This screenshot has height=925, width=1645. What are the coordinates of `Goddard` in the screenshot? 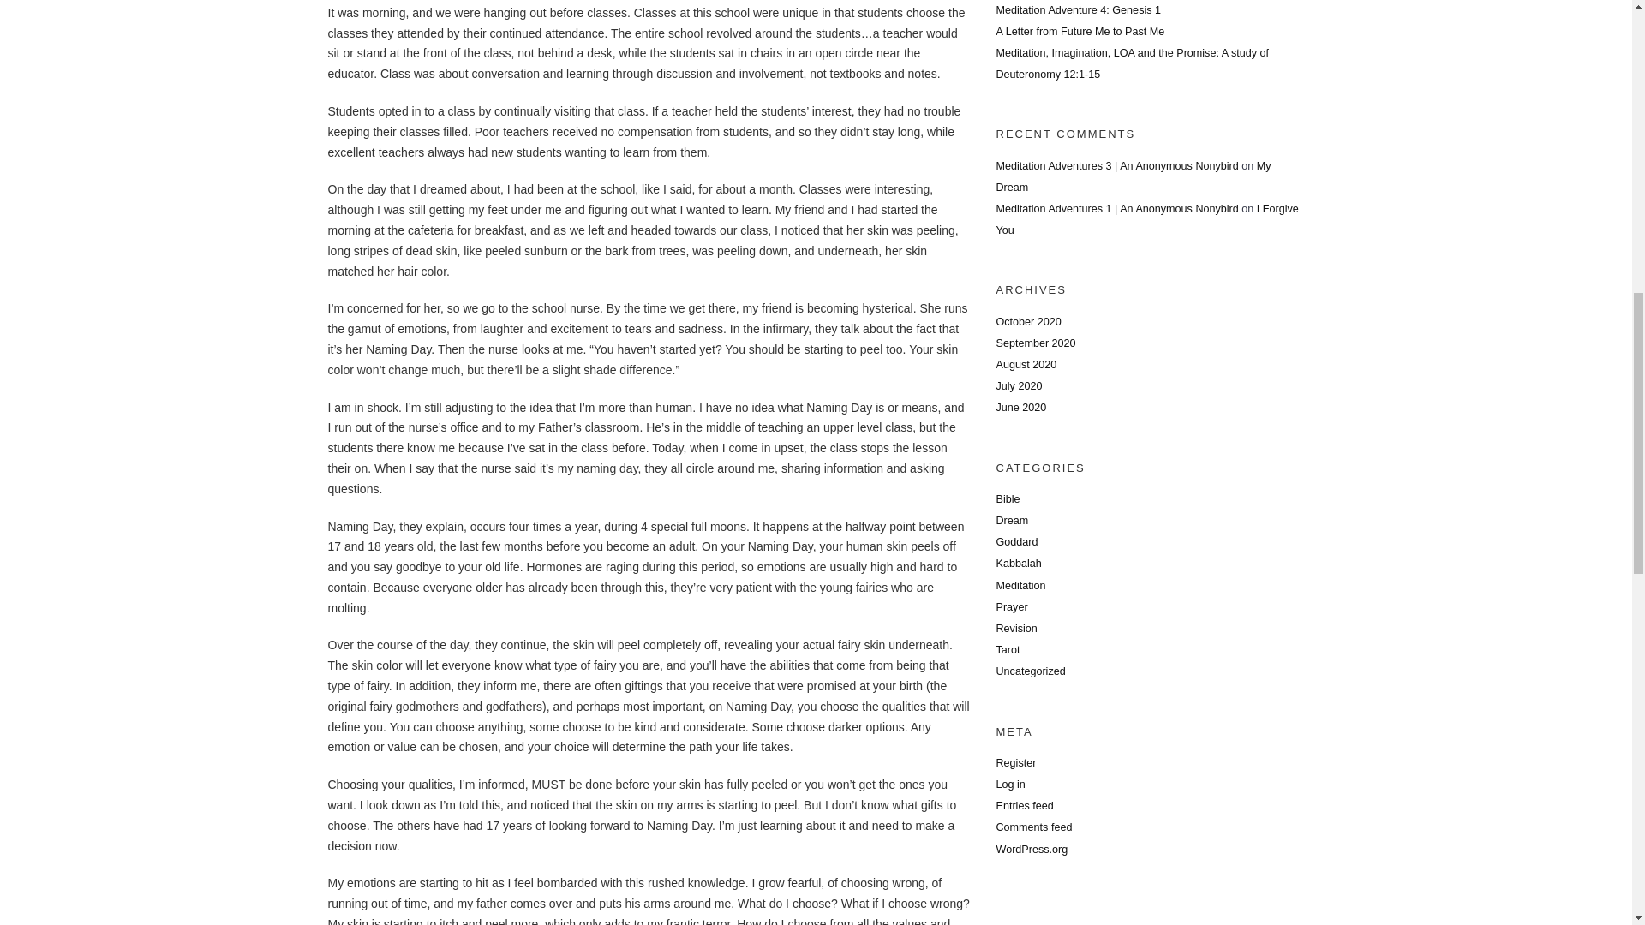 It's located at (1016, 542).